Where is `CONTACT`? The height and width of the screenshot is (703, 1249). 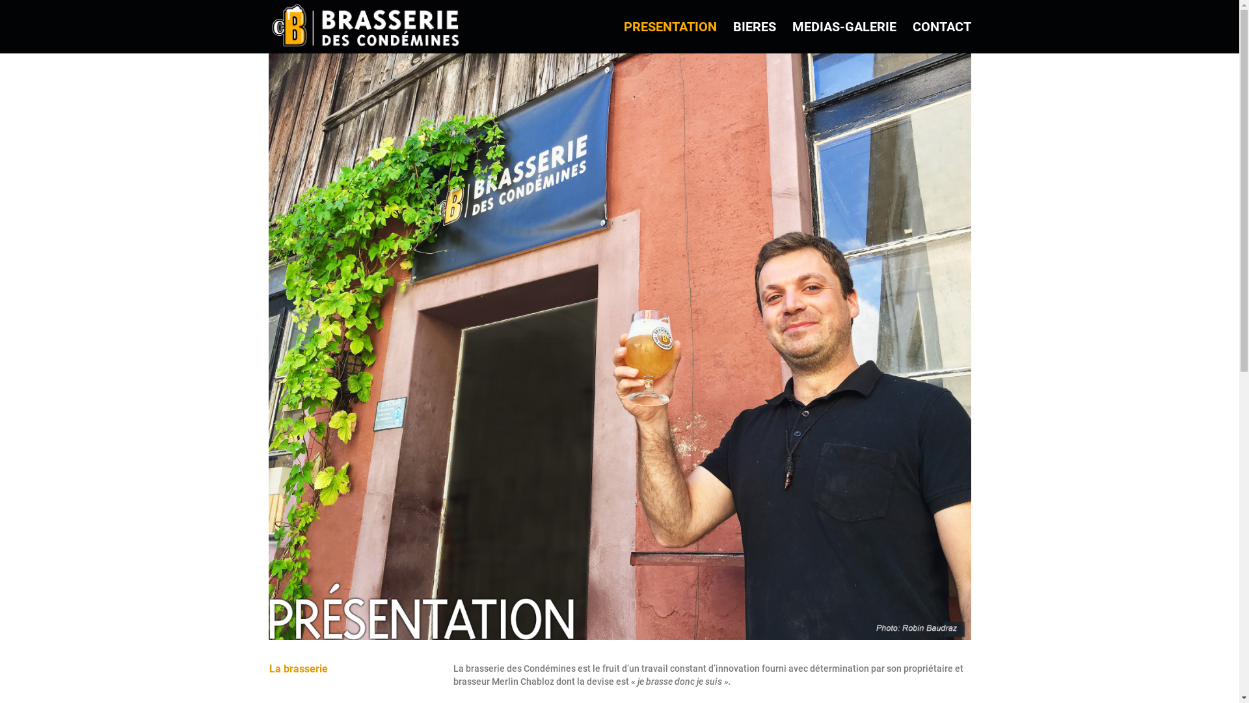 CONTACT is located at coordinates (941, 38).